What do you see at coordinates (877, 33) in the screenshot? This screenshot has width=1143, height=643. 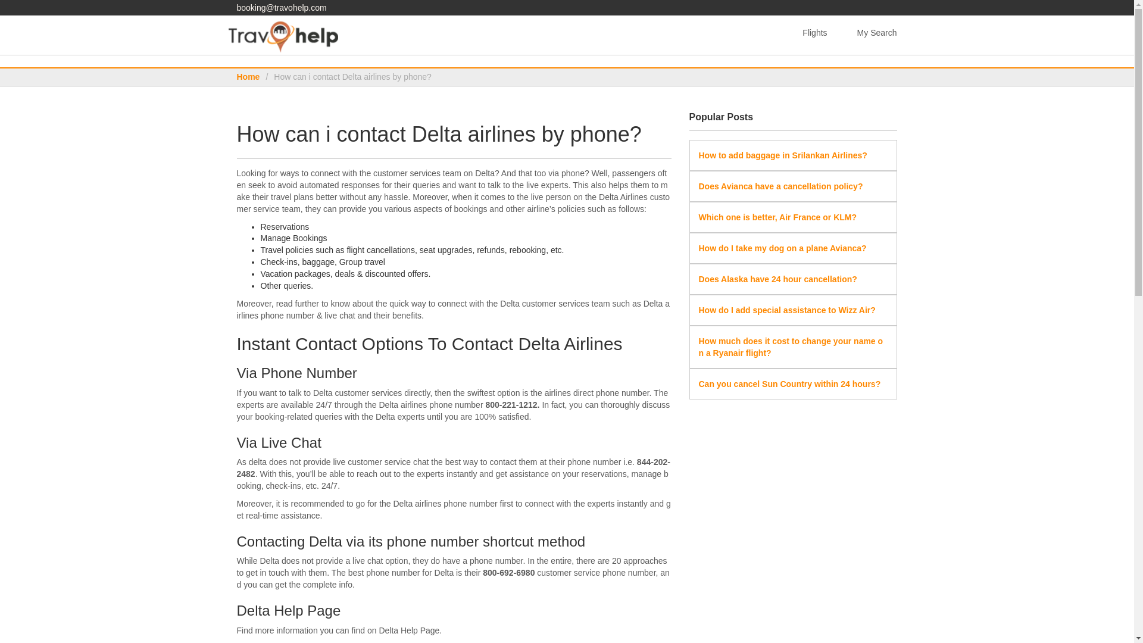 I see `My Search` at bounding box center [877, 33].